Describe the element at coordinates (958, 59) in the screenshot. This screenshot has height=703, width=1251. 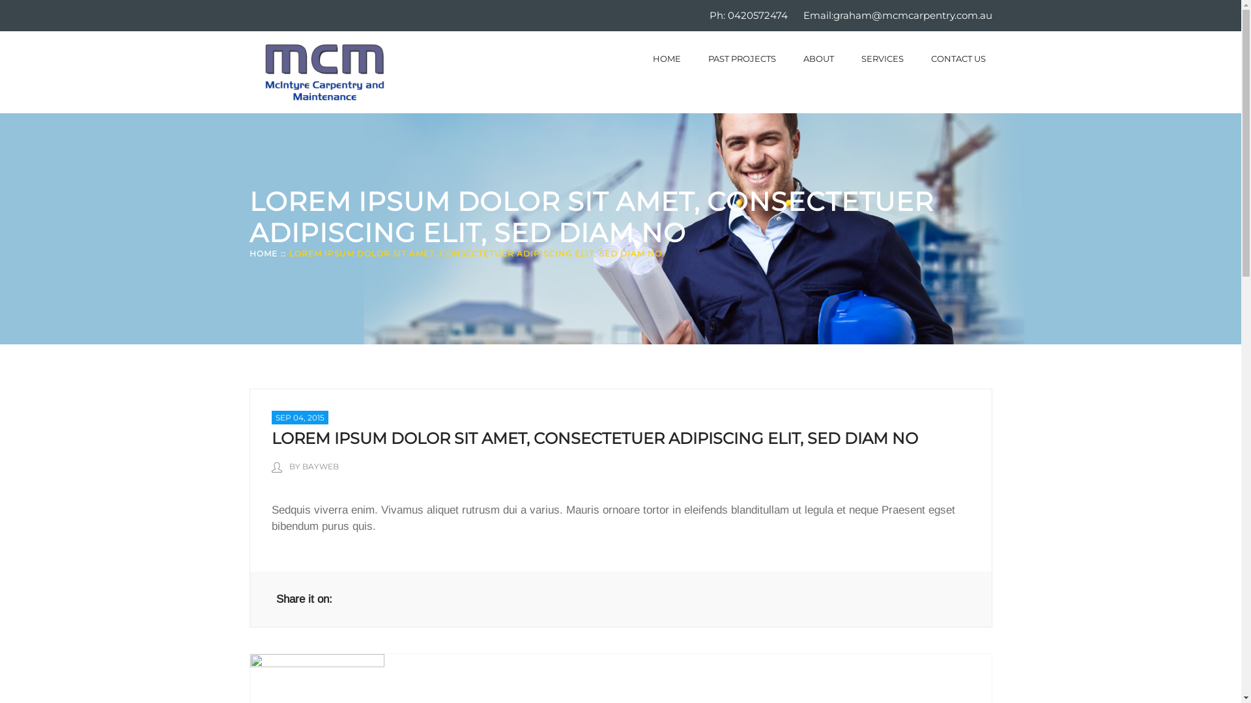
I see `CONTACT US` at that location.